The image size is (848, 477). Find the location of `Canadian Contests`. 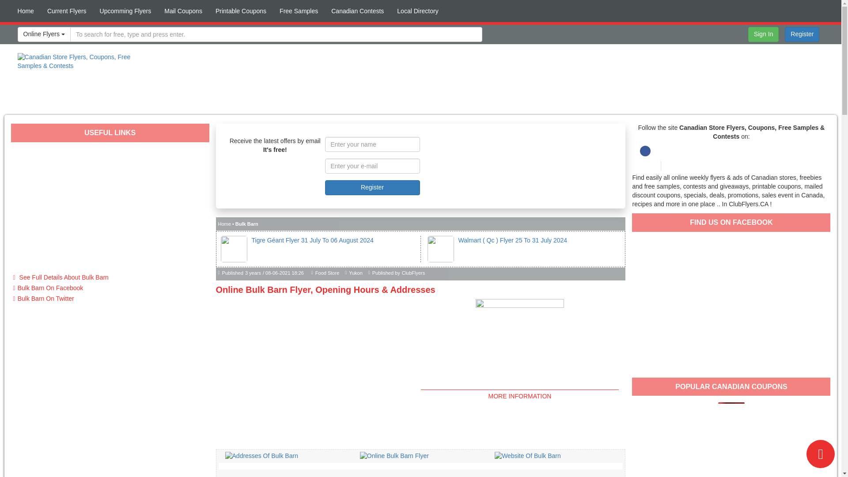

Canadian Contests is located at coordinates (357, 11).